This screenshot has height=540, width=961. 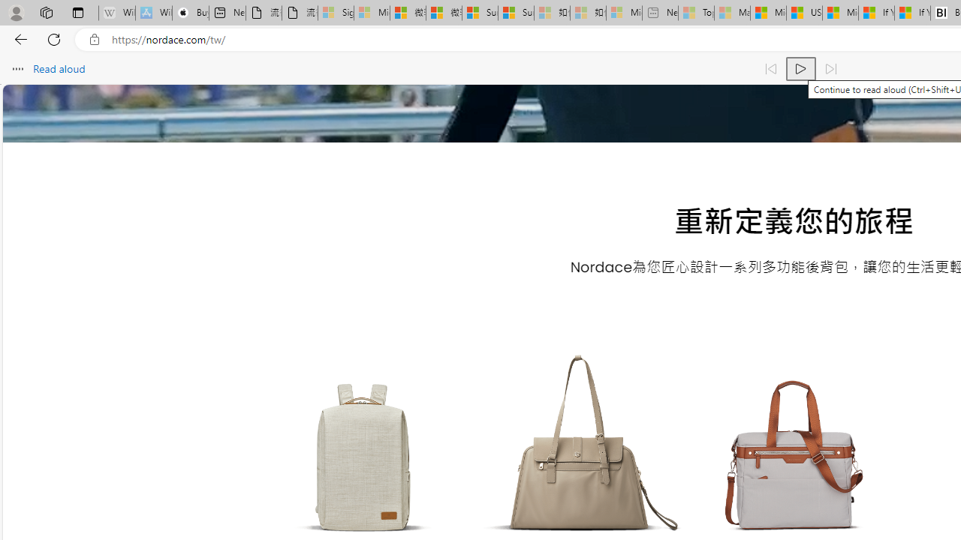 What do you see at coordinates (830, 69) in the screenshot?
I see `Read next paragraph` at bounding box center [830, 69].